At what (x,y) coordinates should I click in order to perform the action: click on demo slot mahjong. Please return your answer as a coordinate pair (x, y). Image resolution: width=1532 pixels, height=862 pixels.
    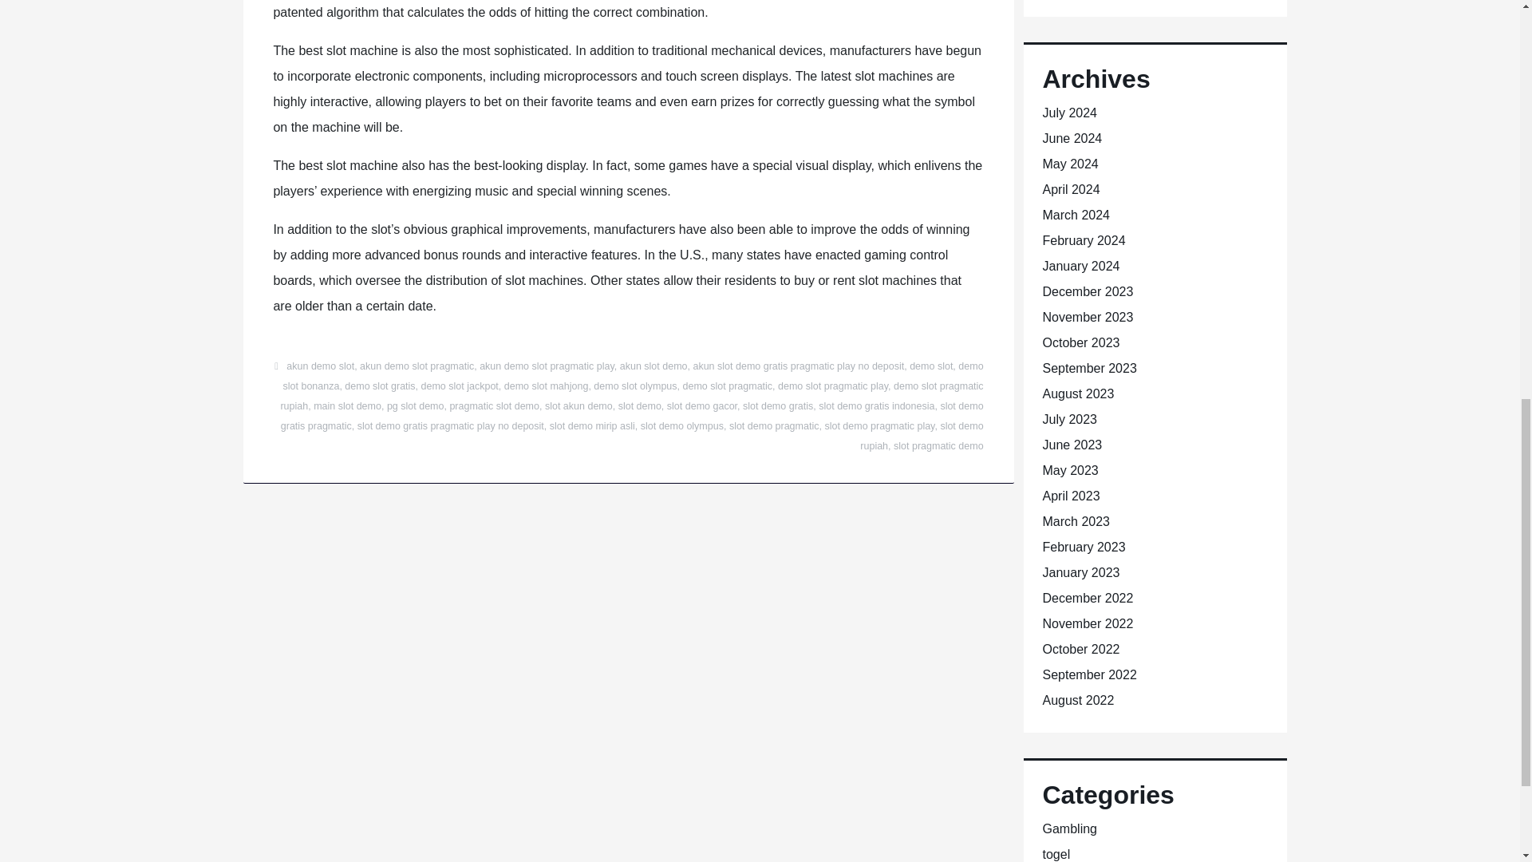
    Looking at the image, I should click on (546, 386).